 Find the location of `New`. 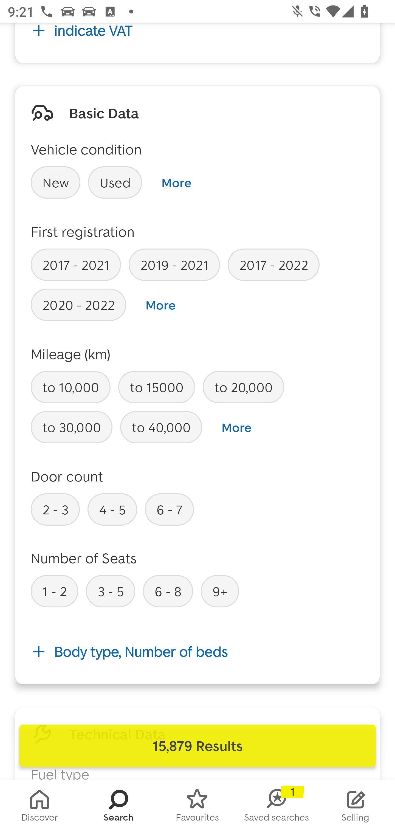

New is located at coordinates (55, 182).